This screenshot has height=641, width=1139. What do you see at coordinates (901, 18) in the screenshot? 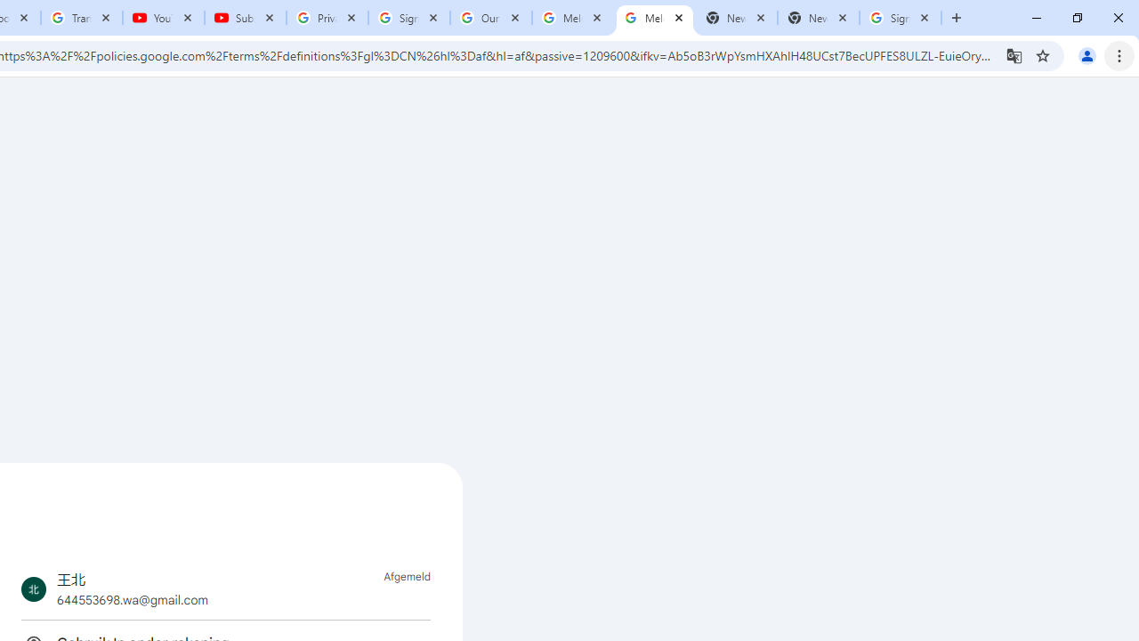
I see `Sign in - Google Accounts` at bounding box center [901, 18].